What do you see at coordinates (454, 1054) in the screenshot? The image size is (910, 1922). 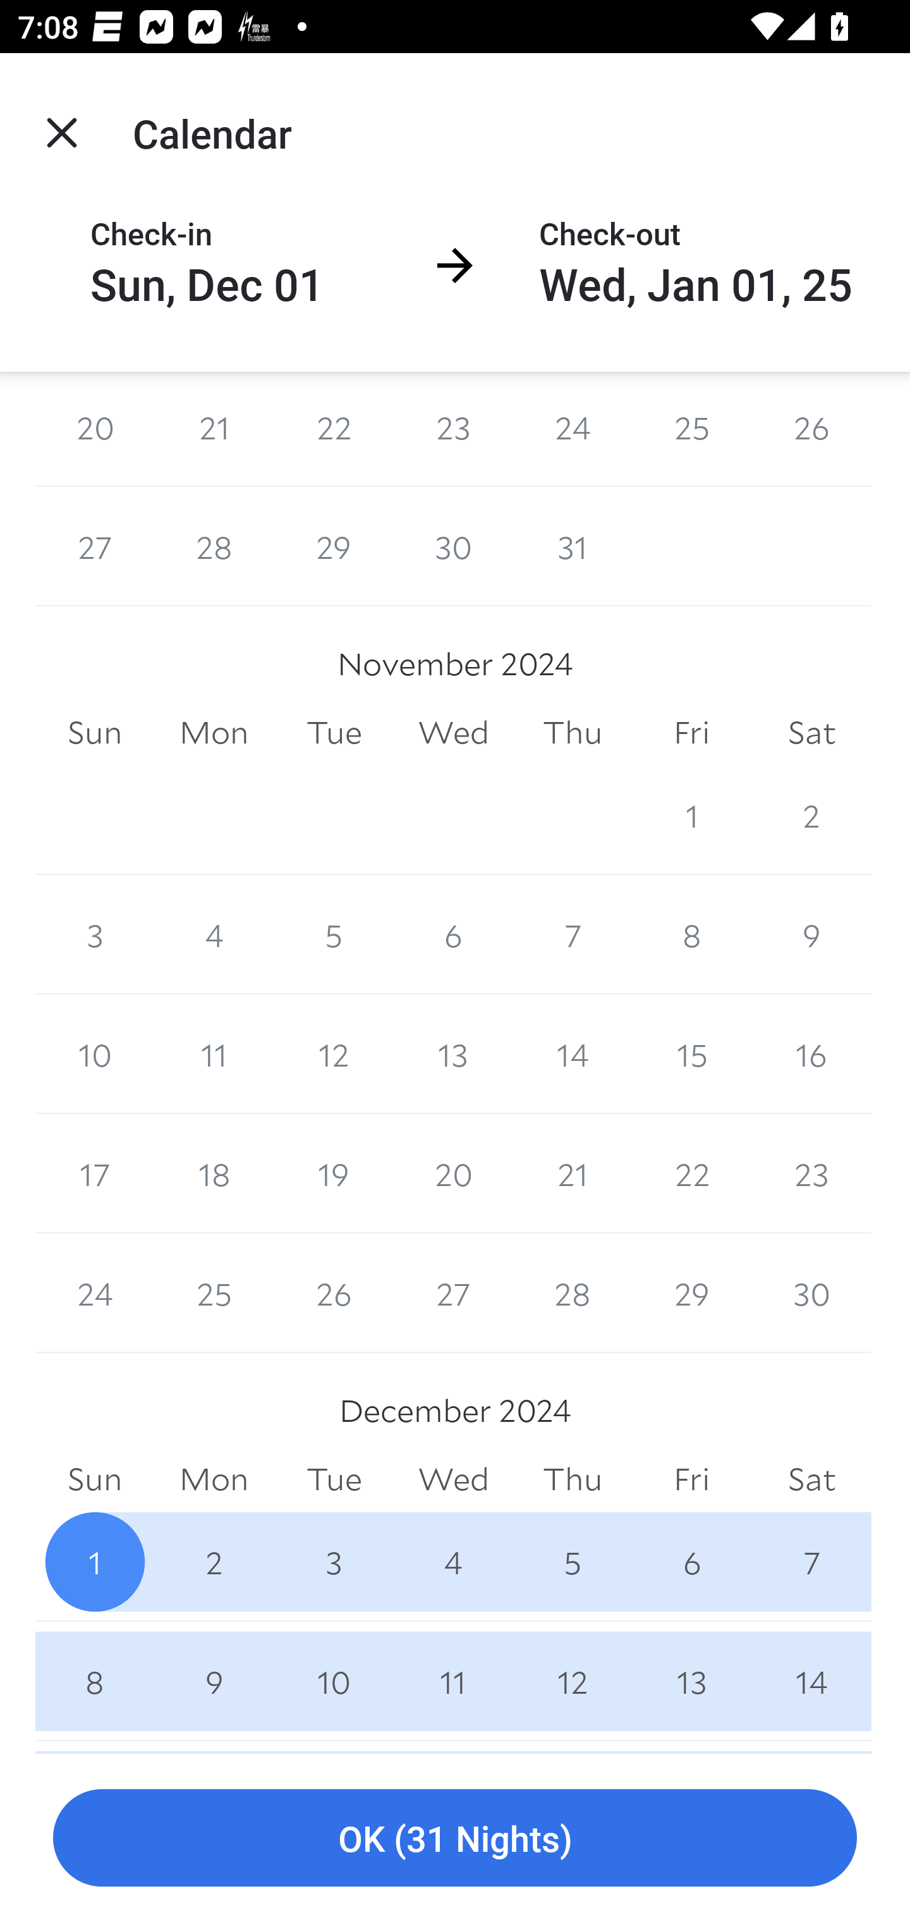 I see `13 13 November 2024` at bounding box center [454, 1054].